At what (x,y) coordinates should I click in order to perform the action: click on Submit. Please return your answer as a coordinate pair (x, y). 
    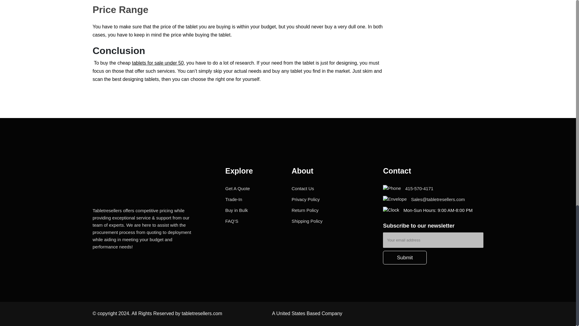
    Looking at the image, I should click on (405, 257).